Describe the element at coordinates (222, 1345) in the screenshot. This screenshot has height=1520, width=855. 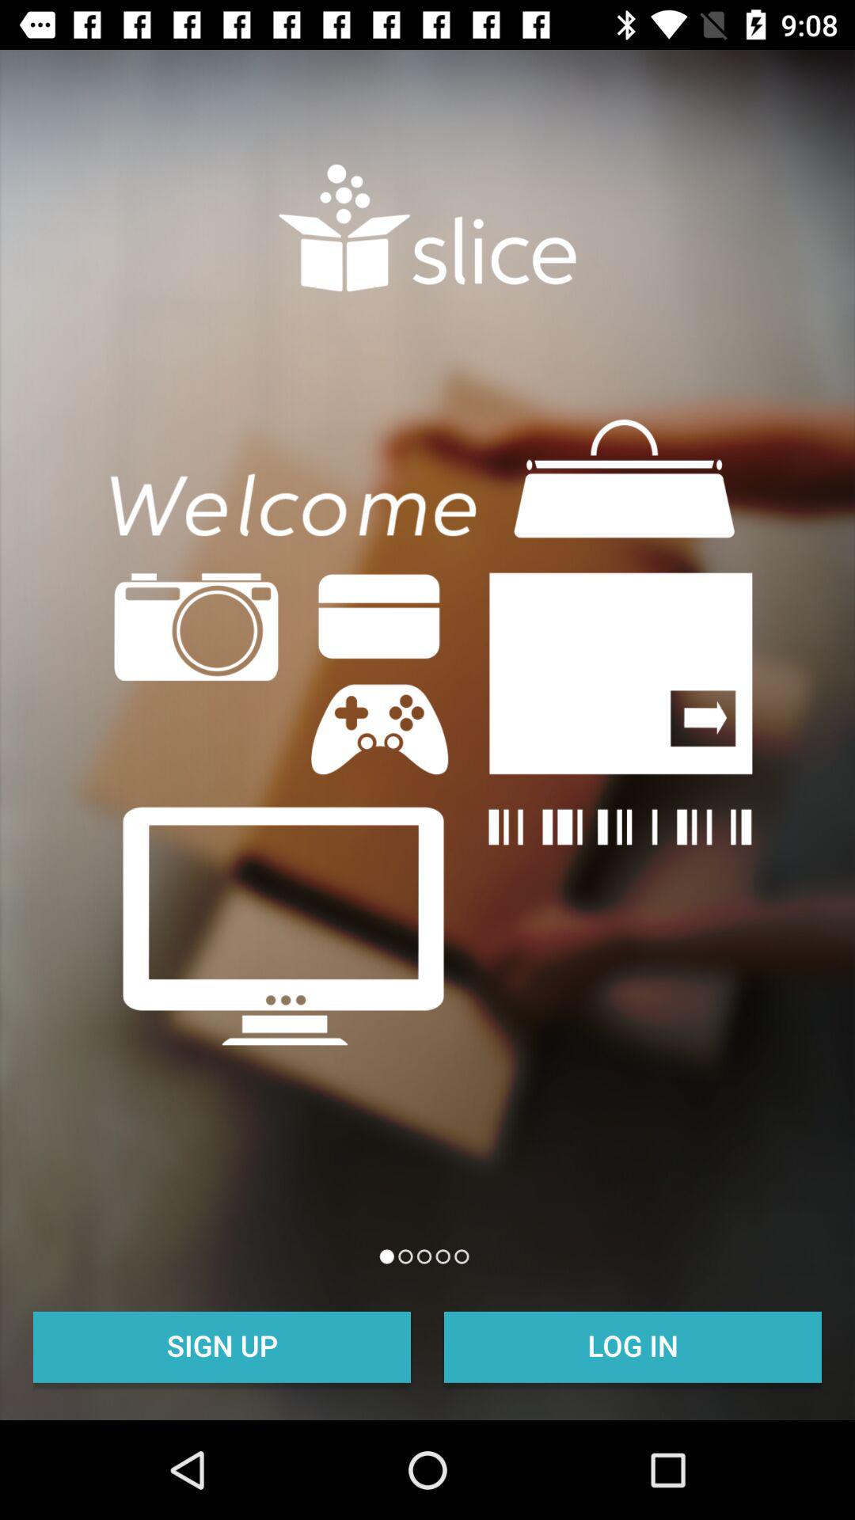
I see `choose item next to the log in item` at that location.